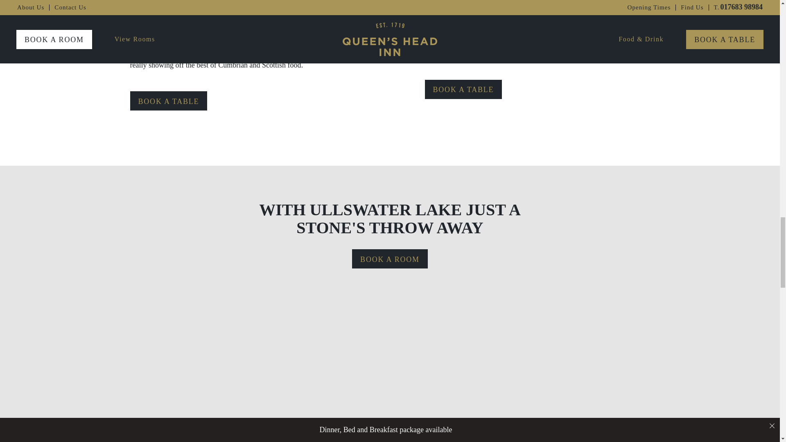  What do you see at coordinates (390, 259) in the screenshot?
I see `BOOK A ROOM` at bounding box center [390, 259].